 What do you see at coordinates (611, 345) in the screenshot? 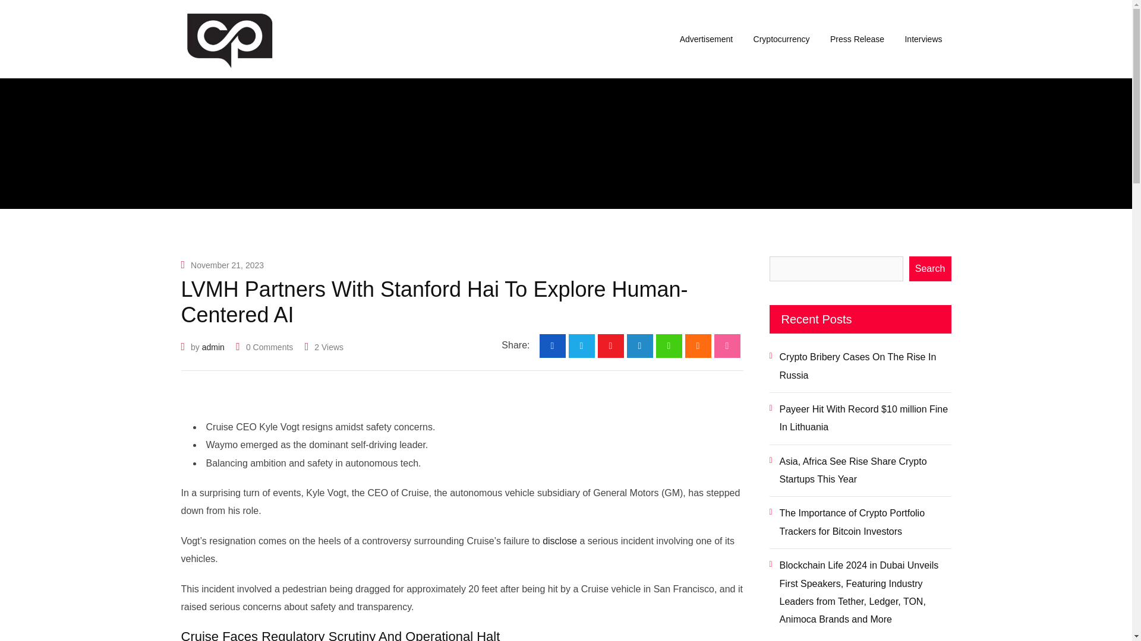
I see `Youtube` at bounding box center [611, 345].